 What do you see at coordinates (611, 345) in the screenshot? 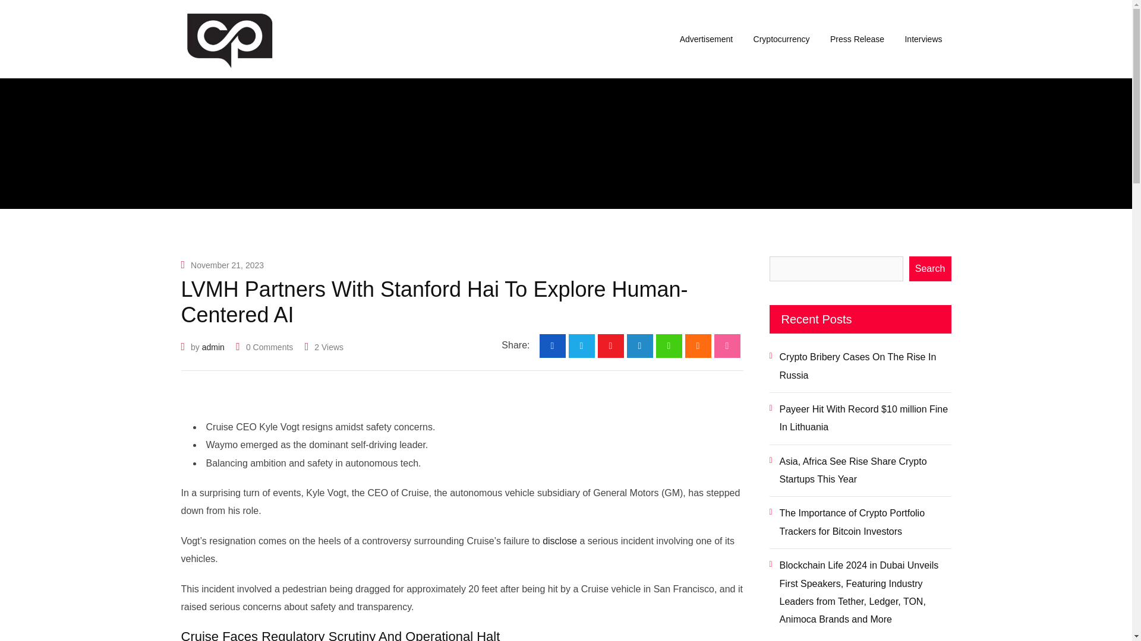
I see `Youtube` at bounding box center [611, 345].